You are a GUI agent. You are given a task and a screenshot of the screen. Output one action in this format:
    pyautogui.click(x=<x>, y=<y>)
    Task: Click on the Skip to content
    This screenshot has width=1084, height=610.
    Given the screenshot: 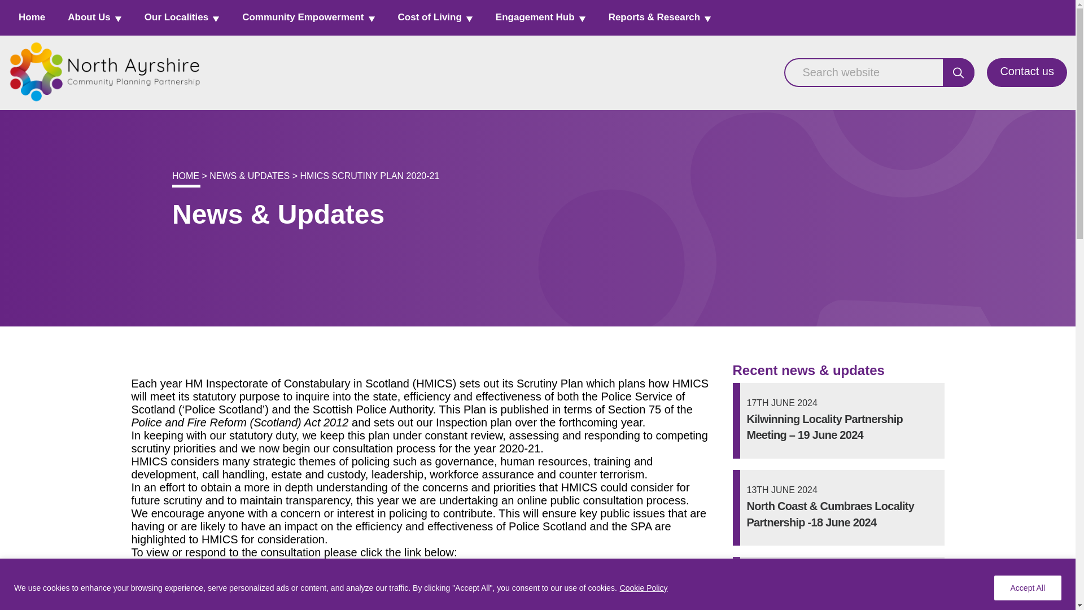 What is the action you would take?
    pyautogui.click(x=540, y=32)
    